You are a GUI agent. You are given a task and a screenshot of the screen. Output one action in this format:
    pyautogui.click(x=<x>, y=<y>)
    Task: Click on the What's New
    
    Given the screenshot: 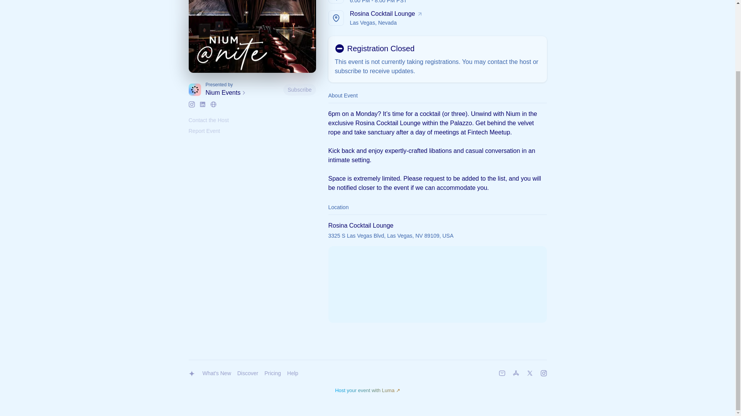 What is the action you would take?
    pyautogui.click(x=217, y=374)
    